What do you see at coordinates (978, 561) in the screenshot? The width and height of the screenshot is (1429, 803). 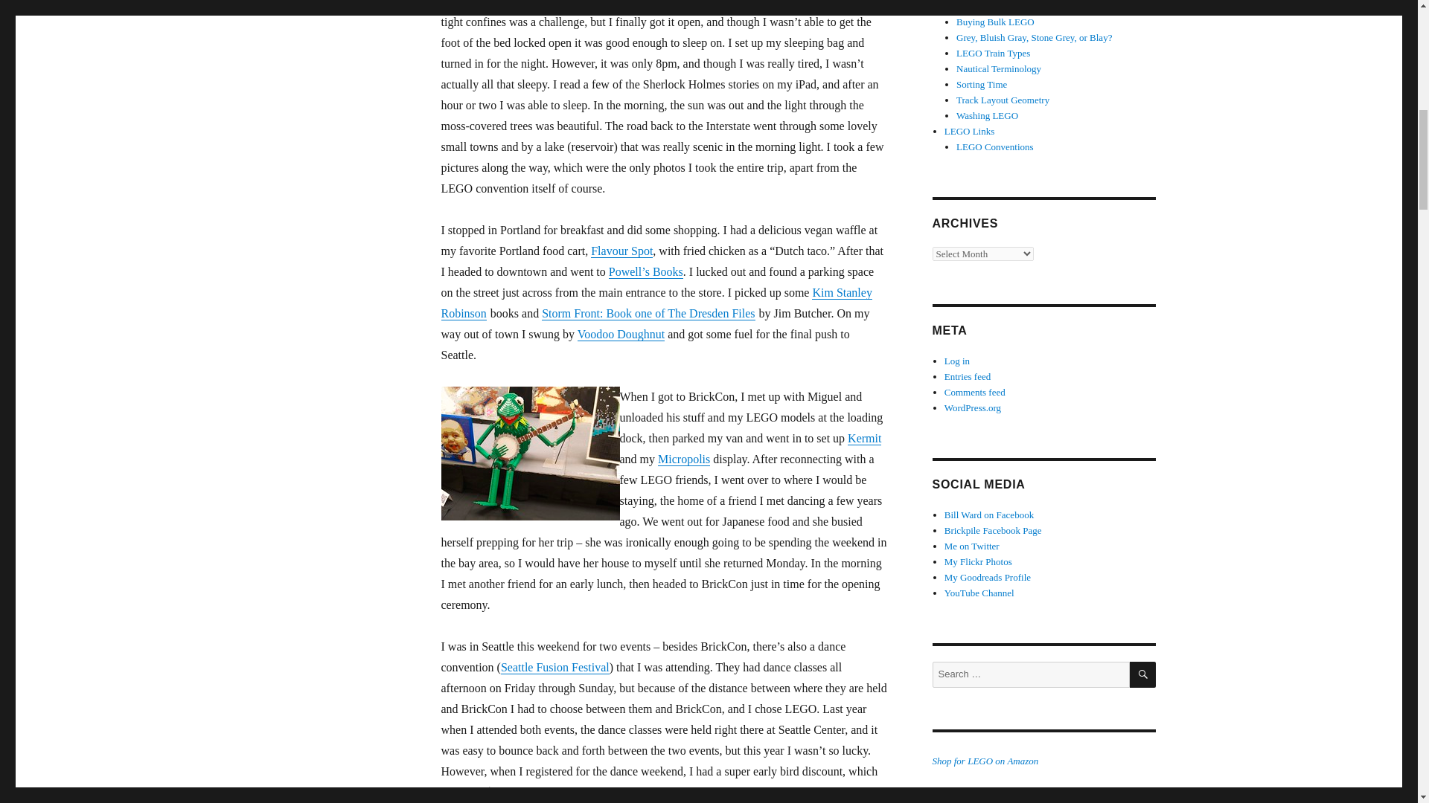 I see `My photostream on flickr.com` at bounding box center [978, 561].